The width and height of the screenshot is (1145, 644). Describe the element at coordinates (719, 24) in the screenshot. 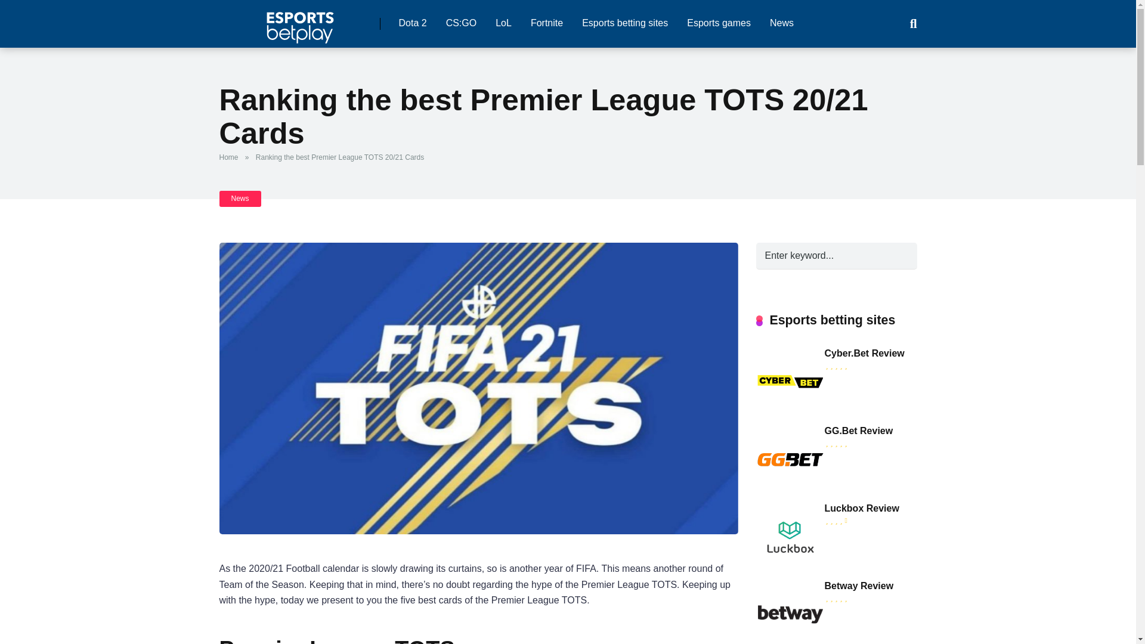

I see `Esports games` at that location.